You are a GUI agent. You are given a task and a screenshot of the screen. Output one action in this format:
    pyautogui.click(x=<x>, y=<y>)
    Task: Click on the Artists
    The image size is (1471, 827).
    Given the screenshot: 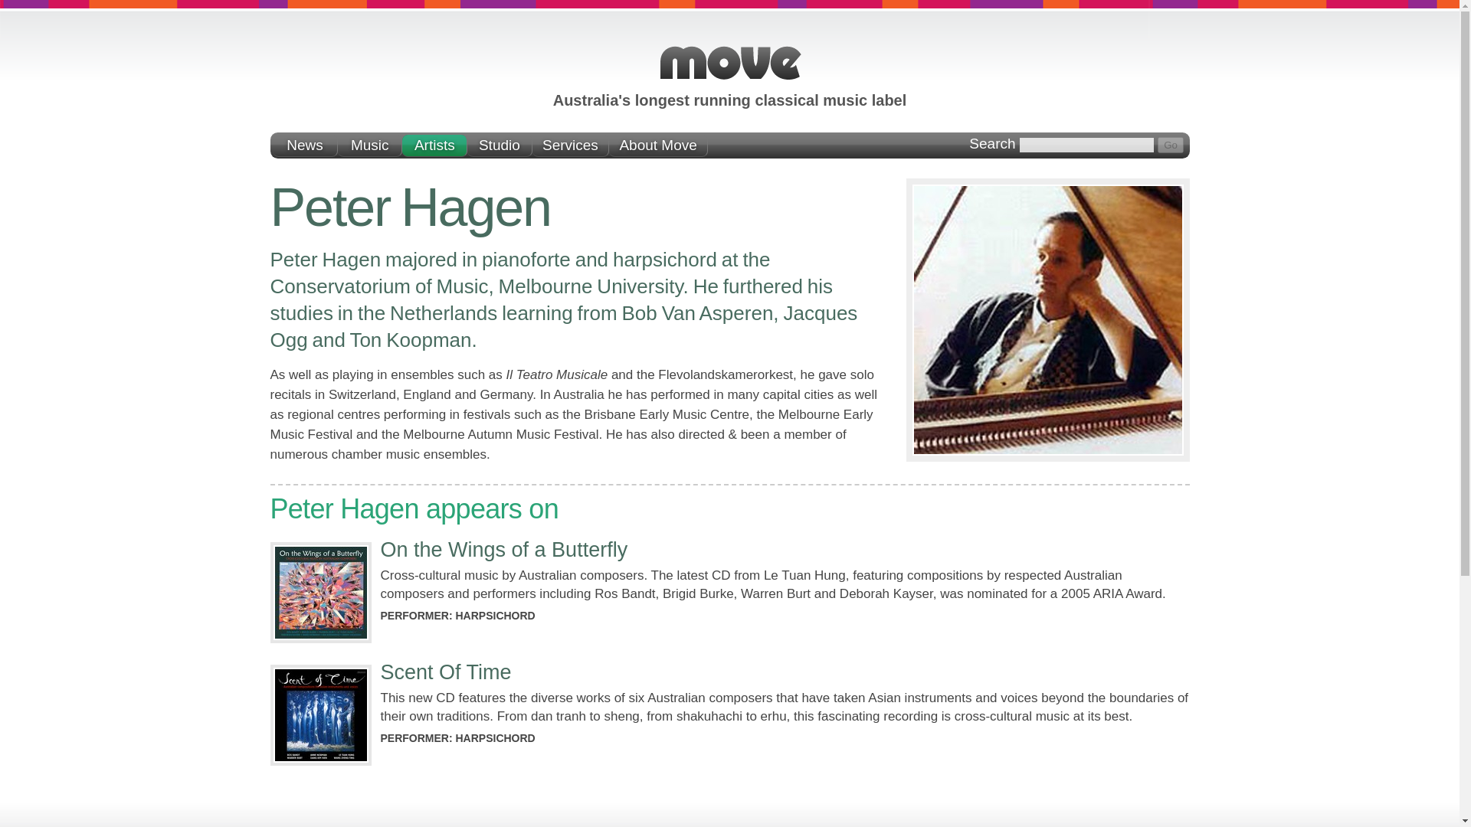 What is the action you would take?
    pyautogui.click(x=434, y=145)
    